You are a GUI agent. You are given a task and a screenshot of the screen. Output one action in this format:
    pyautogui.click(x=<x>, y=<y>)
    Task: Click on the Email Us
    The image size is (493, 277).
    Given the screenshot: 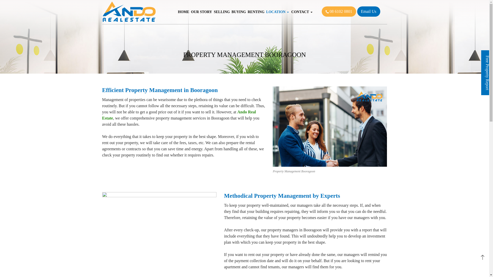 What is the action you would take?
    pyautogui.click(x=368, y=11)
    